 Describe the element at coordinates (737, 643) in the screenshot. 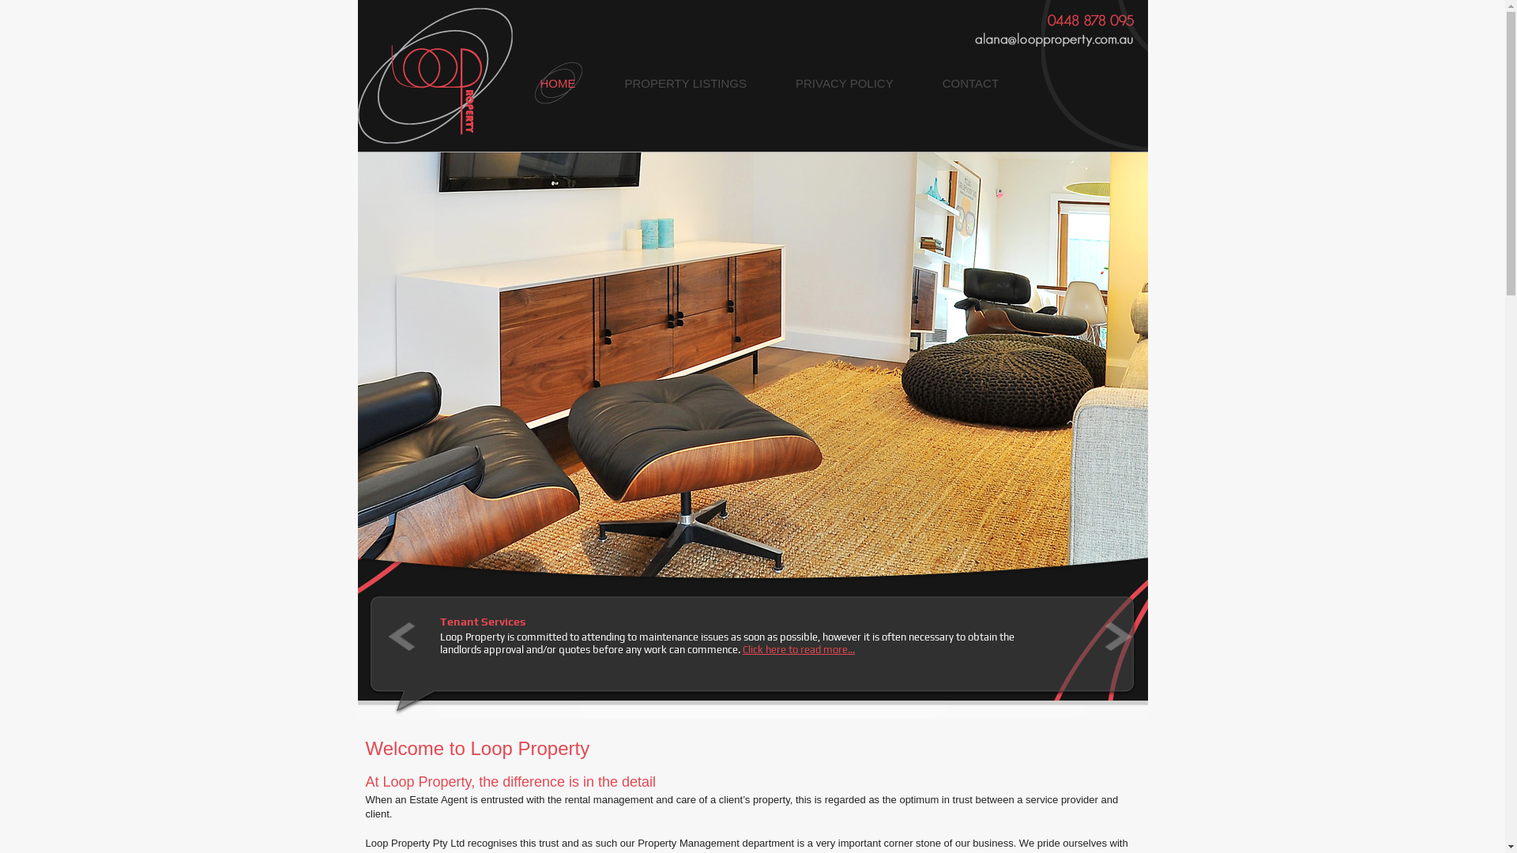

I see `Click here to read more...` at that location.